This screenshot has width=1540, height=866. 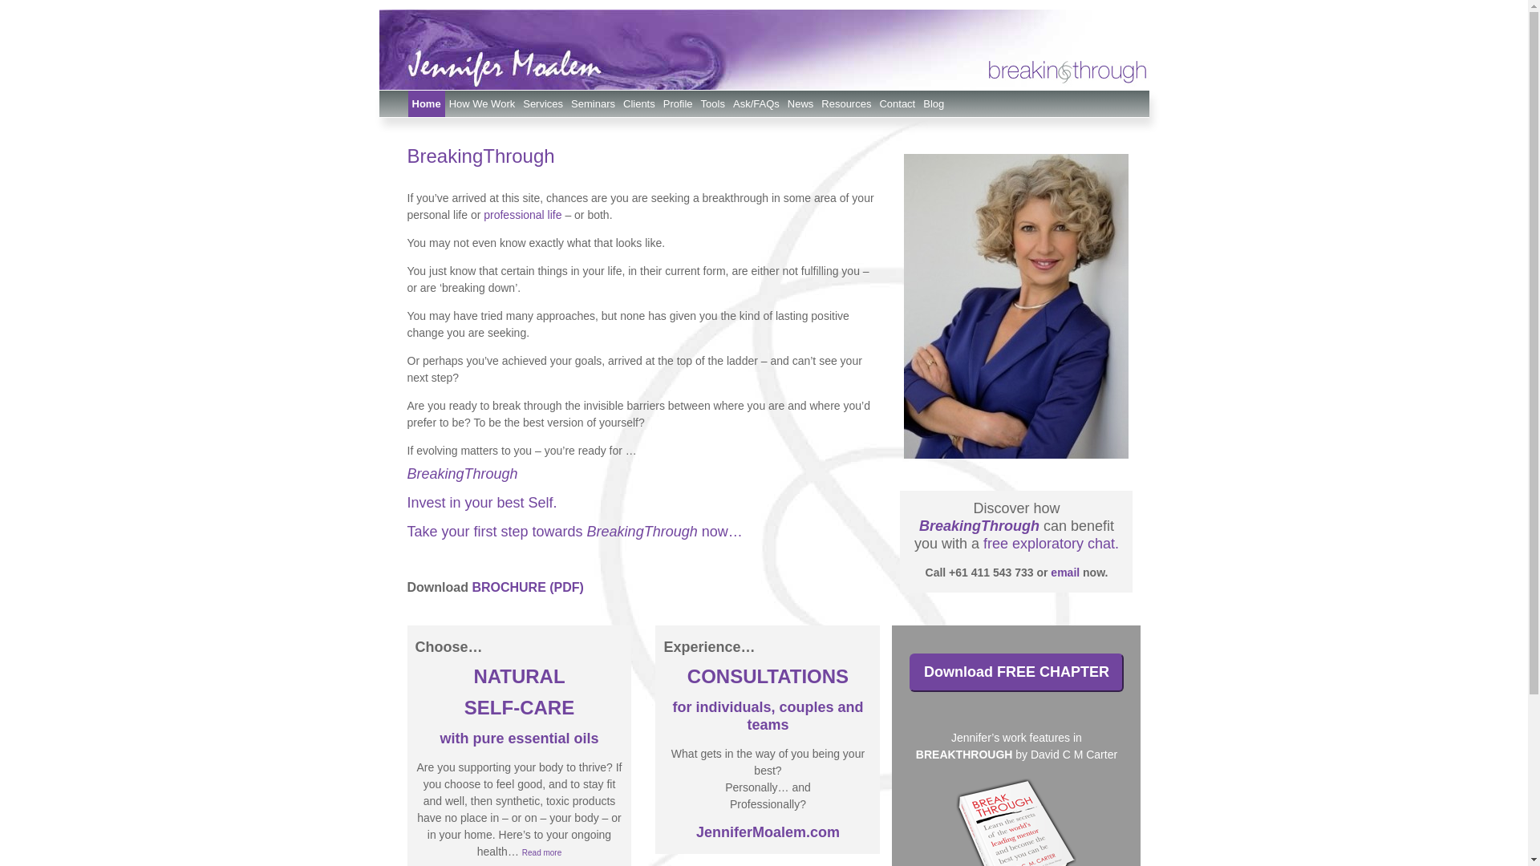 What do you see at coordinates (679, 104) in the screenshot?
I see `Profile` at bounding box center [679, 104].